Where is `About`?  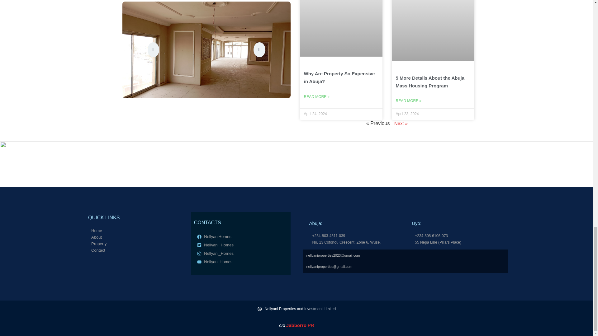 About is located at coordinates (135, 237).